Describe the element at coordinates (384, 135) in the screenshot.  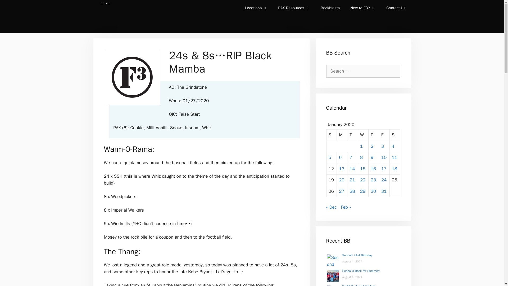
I see `Friday` at that location.